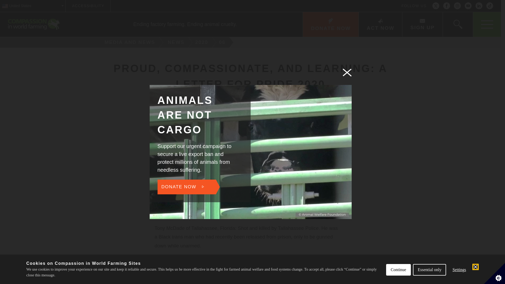  I want to click on TikTok, so click(490, 6).